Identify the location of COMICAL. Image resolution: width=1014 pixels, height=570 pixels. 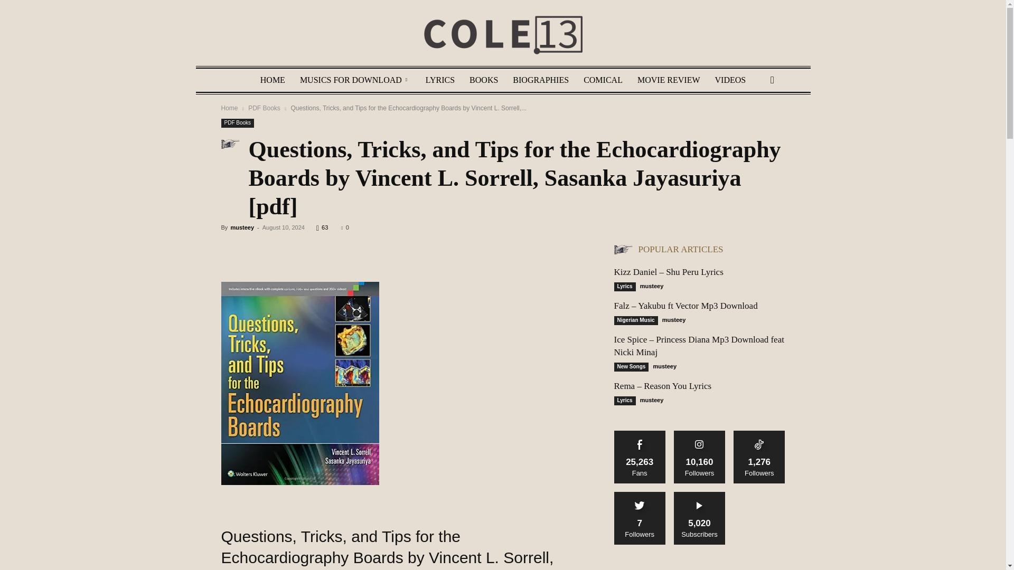
(603, 80).